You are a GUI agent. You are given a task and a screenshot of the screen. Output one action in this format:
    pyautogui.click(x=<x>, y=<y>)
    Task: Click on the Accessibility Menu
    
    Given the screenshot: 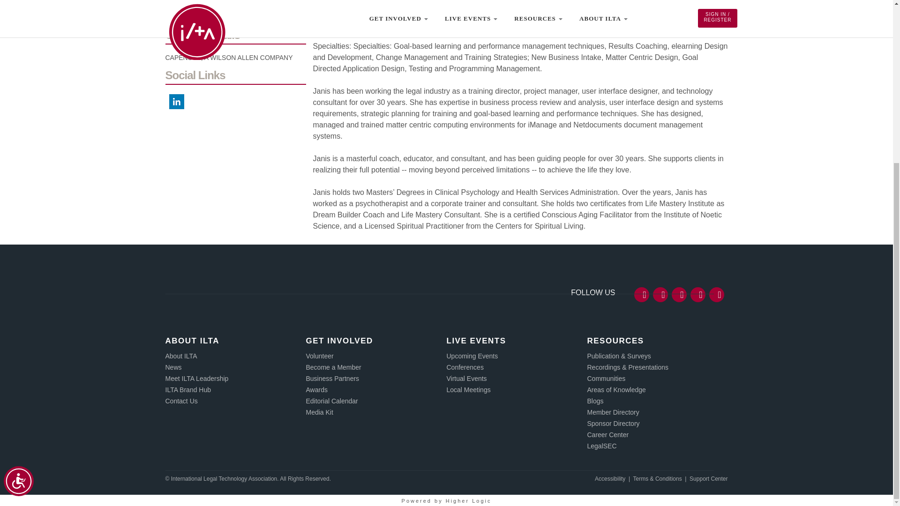 What is the action you would take?
    pyautogui.click(x=19, y=246)
    